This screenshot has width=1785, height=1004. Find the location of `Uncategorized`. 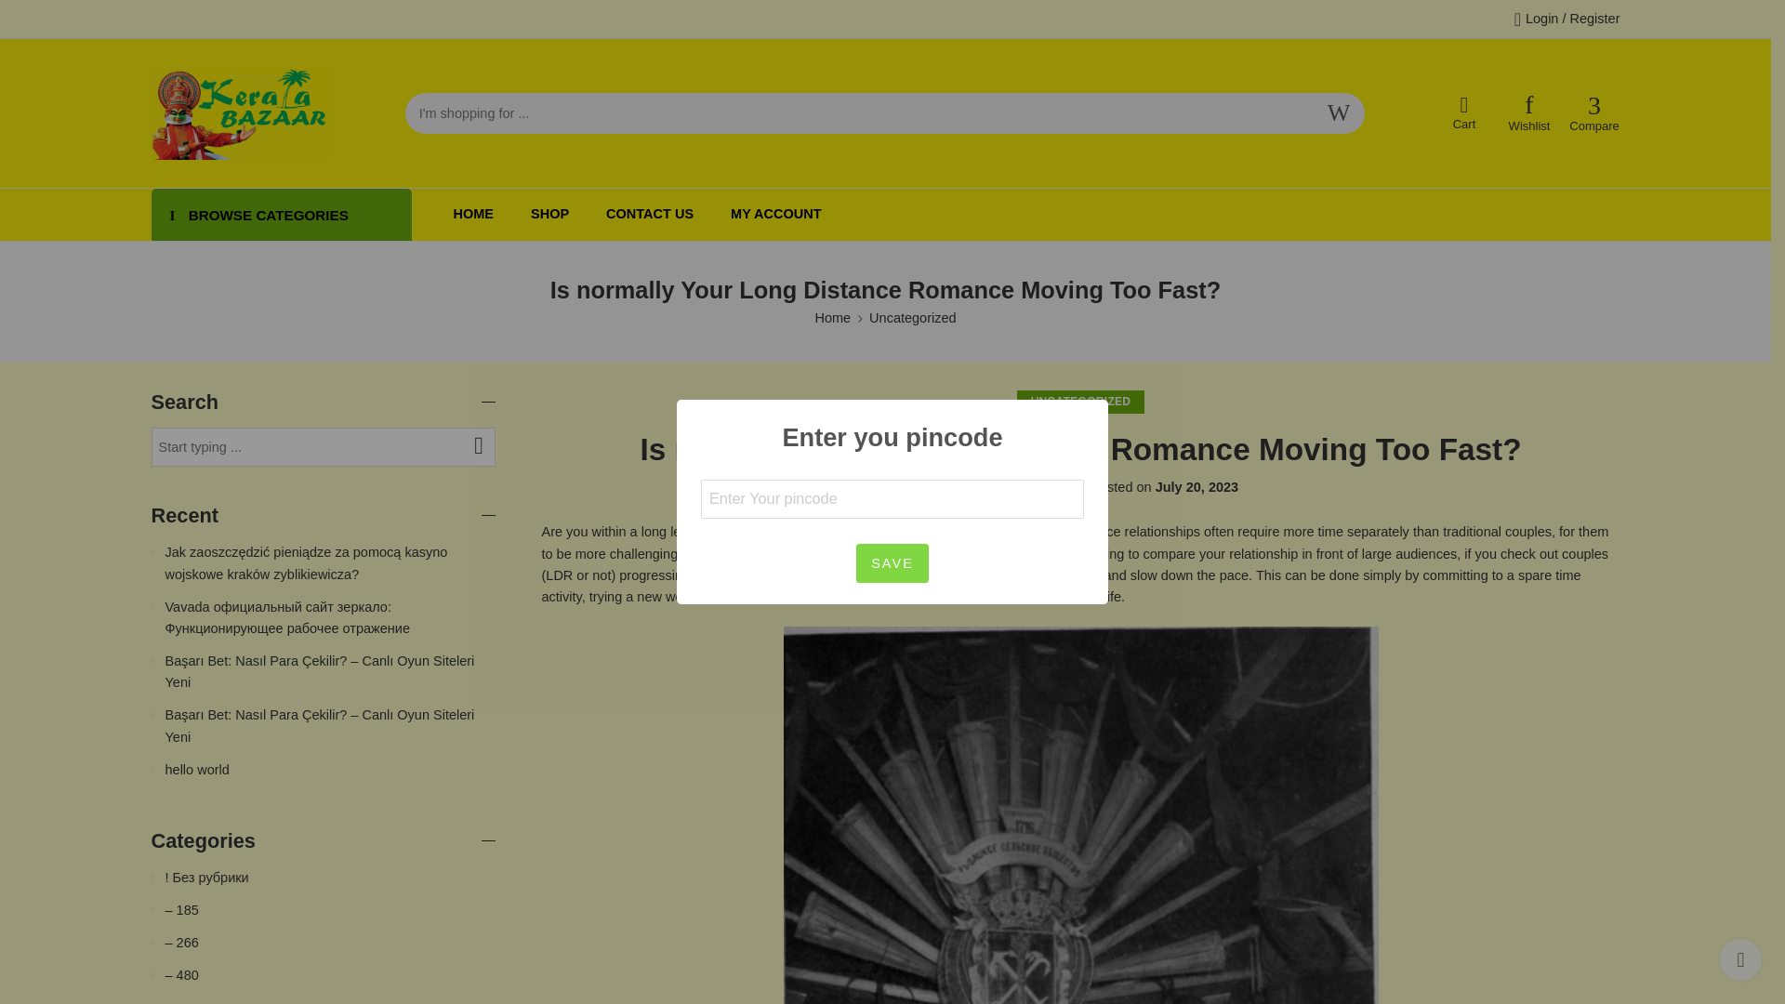

Uncategorized is located at coordinates (913, 318).